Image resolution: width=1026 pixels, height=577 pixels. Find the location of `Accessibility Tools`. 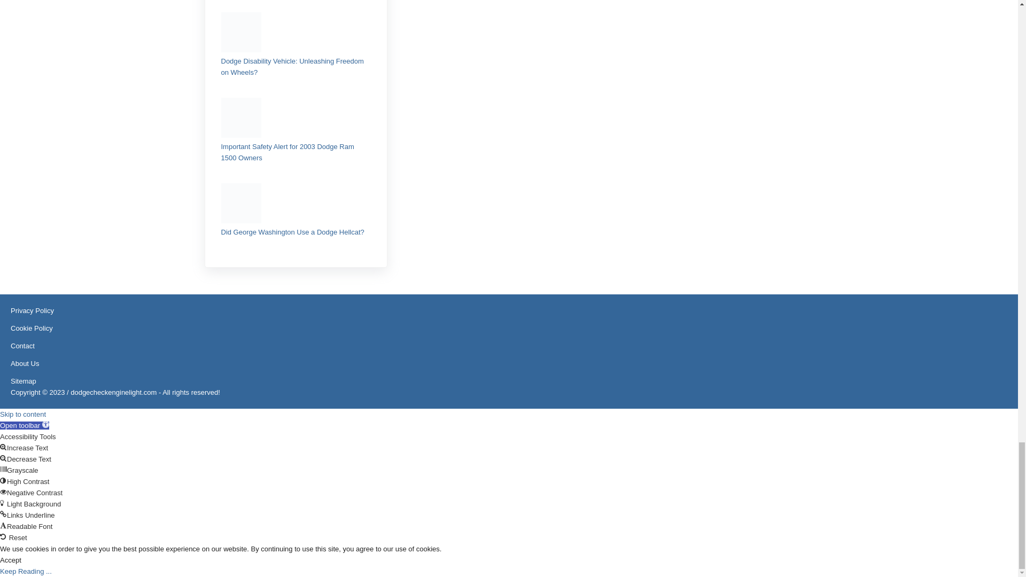

Accessibility Tools is located at coordinates (25, 425).